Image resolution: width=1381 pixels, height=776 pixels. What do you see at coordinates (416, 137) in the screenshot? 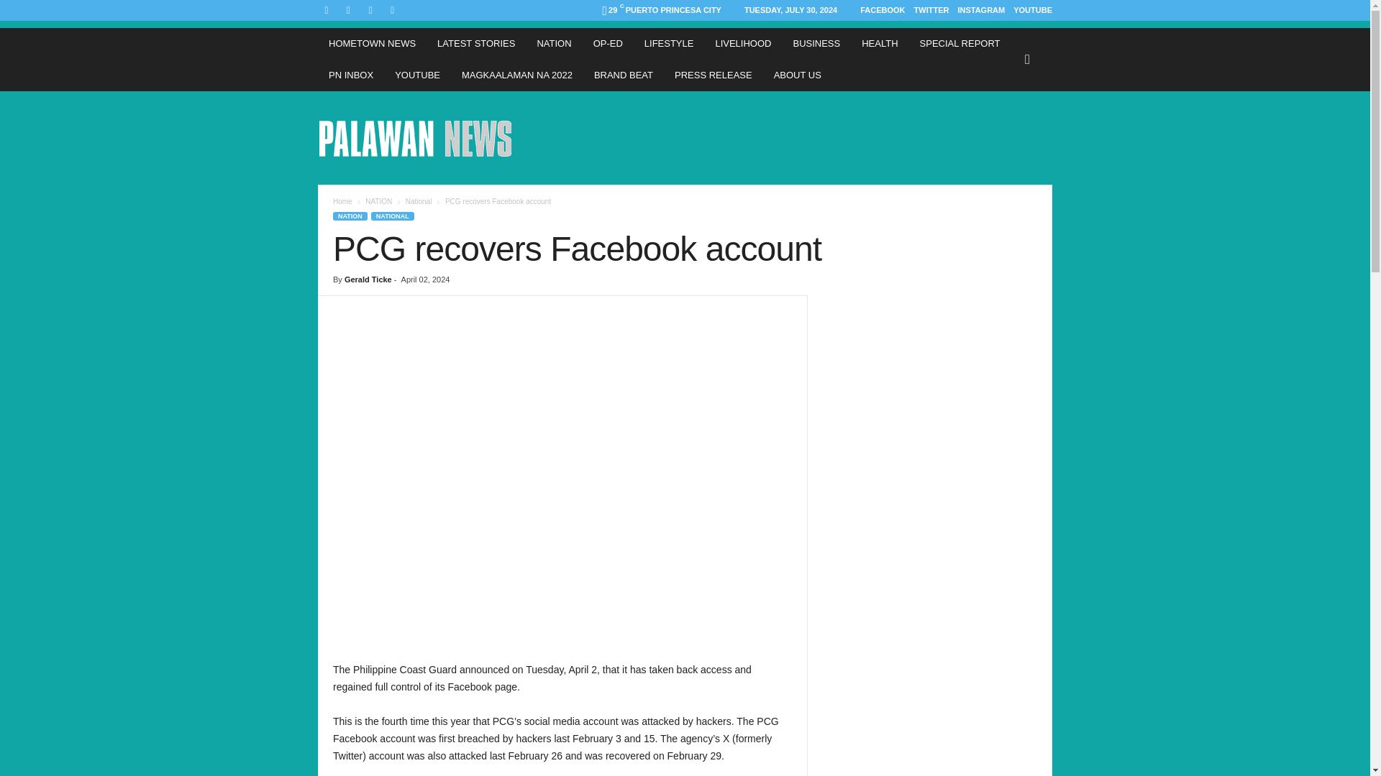
I see `Palawan News` at bounding box center [416, 137].